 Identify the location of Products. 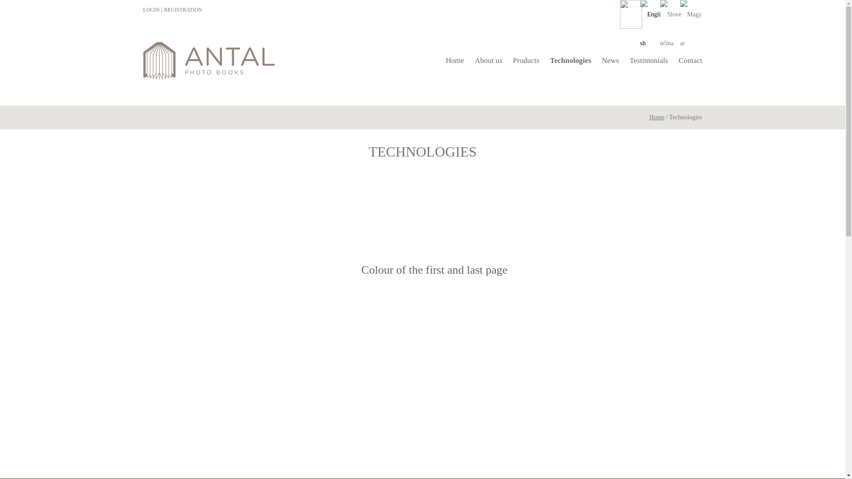
(526, 61).